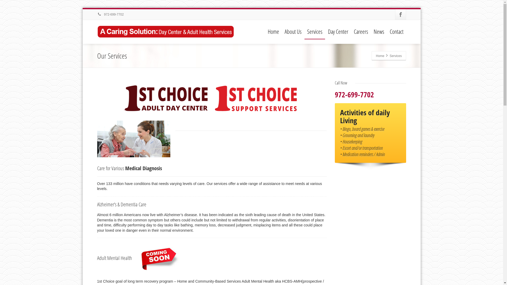 This screenshot has height=285, width=507. What do you see at coordinates (293, 32) in the screenshot?
I see `About Us` at bounding box center [293, 32].